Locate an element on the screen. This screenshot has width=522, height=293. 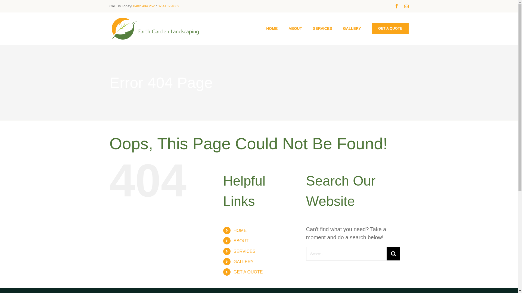
Facebook is located at coordinates (397, 6).